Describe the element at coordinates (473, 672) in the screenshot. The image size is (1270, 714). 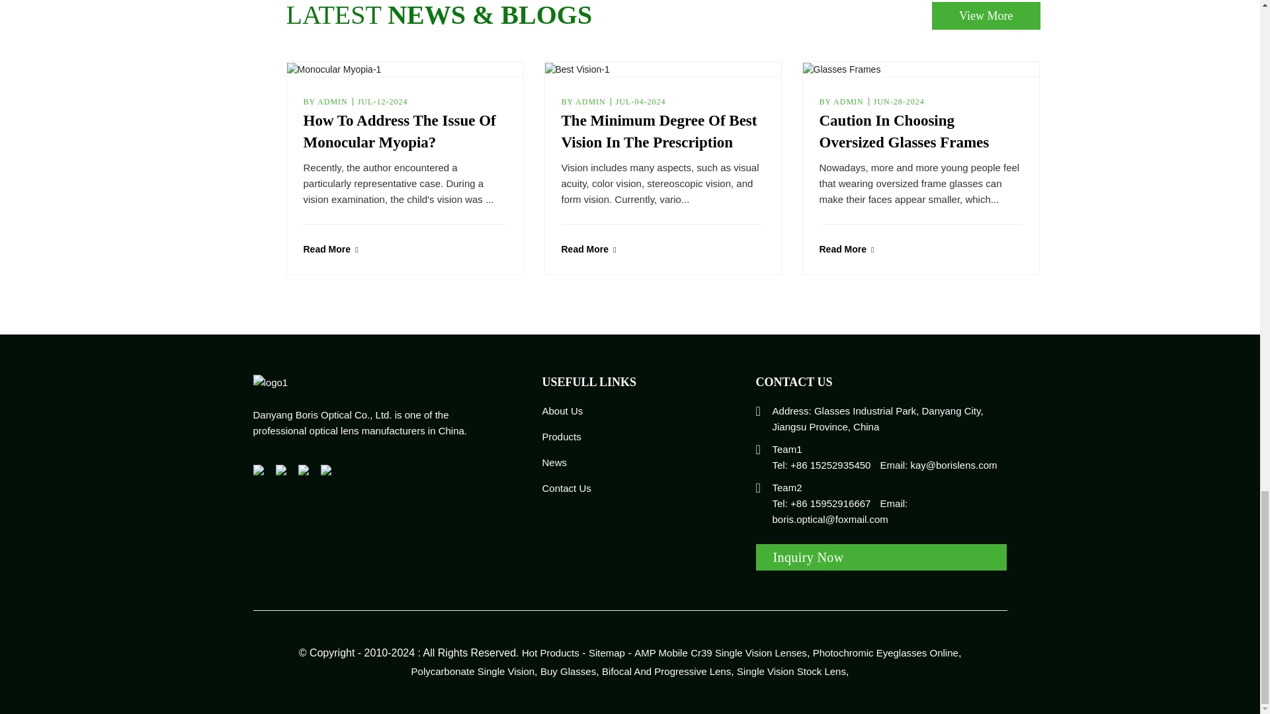
I see `Polycarbonate Single Vision` at that location.